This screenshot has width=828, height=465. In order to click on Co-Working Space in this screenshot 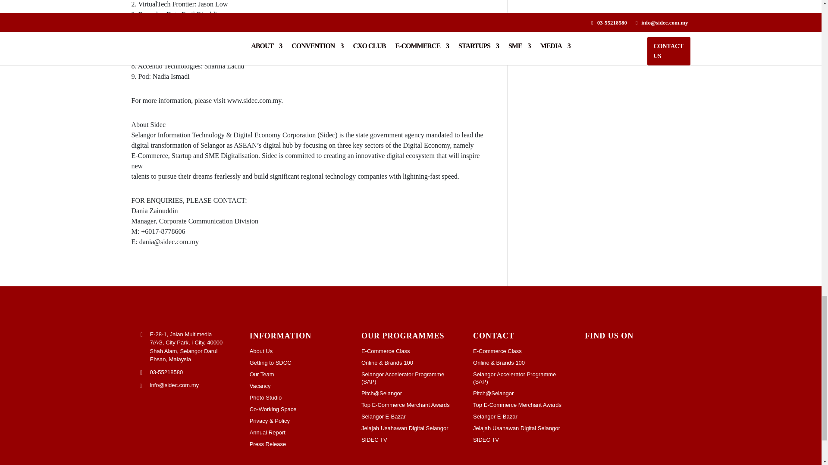, I will do `click(299, 409)`.